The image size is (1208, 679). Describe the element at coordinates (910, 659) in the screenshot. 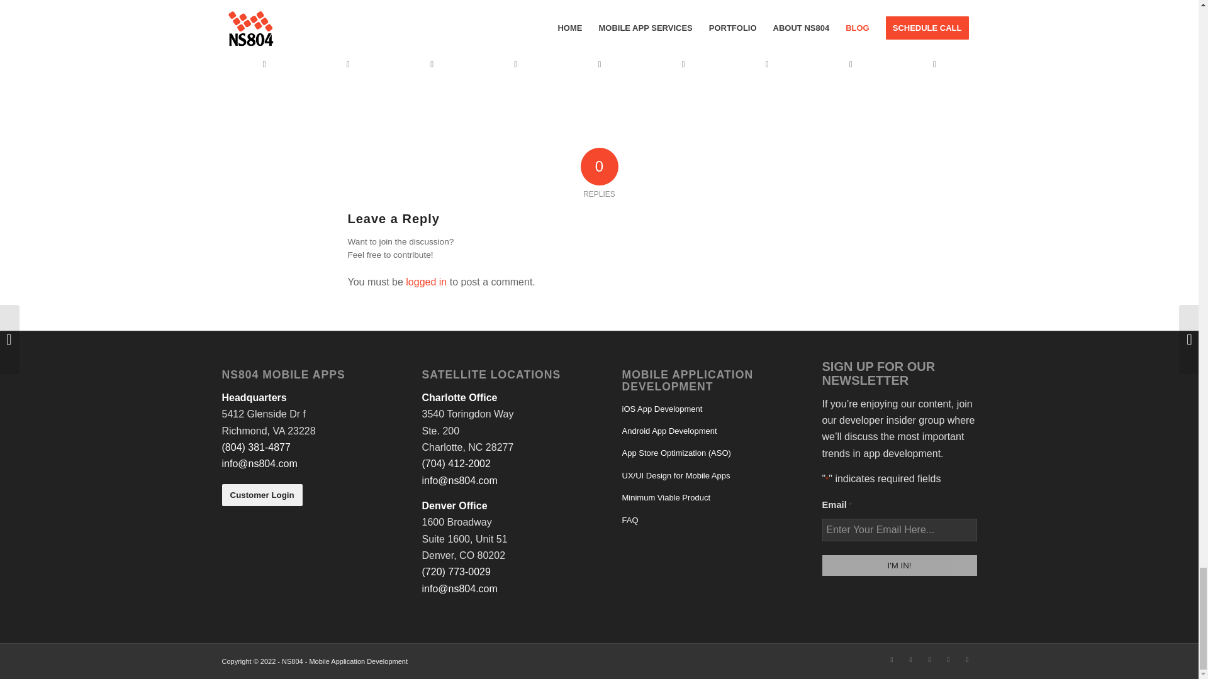

I see `Facebook` at that location.